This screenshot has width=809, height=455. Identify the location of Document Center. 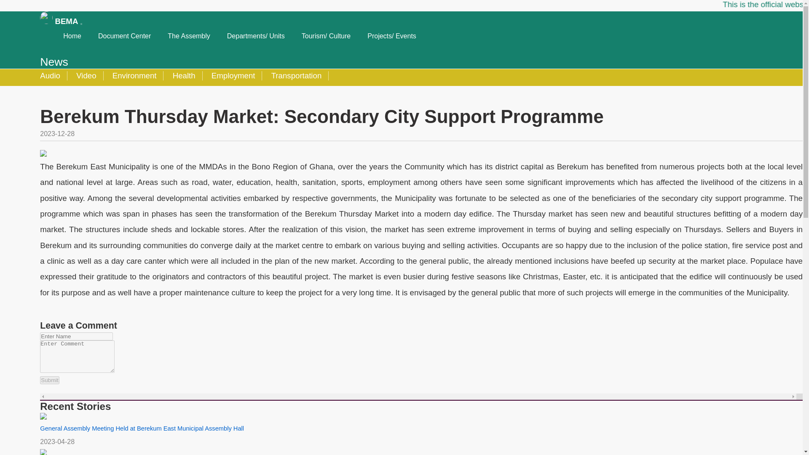
(133, 36).